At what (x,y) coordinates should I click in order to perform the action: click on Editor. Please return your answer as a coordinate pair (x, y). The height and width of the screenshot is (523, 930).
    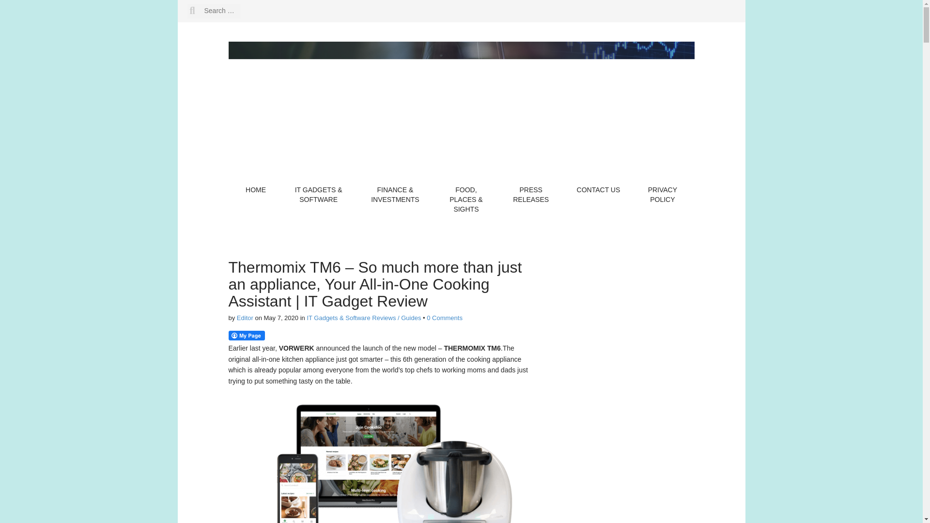
    Looking at the image, I should click on (245, 318).